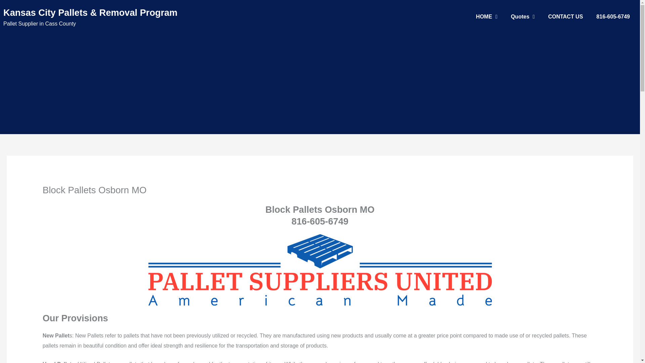 The height and width of the screenshot is (363, 645). Describe the element at coordinates (523, 17) in the screenshot. I see `Quotes` at that location.